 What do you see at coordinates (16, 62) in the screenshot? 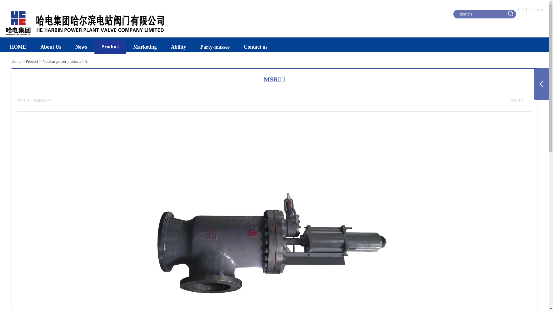
I see `Home` at bounding box center [16, 62].